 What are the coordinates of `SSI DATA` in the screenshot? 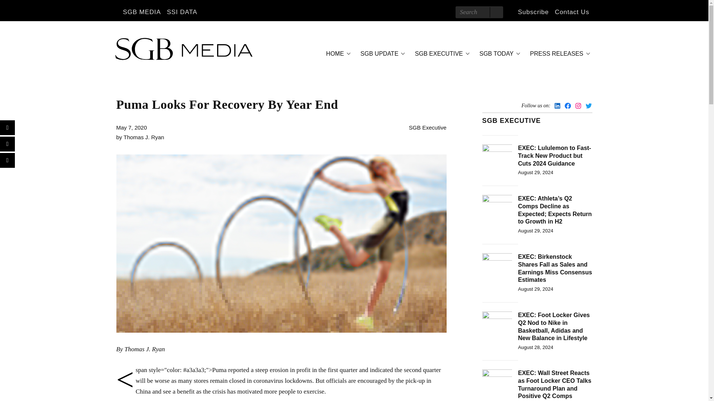 It's located at (182, 12).